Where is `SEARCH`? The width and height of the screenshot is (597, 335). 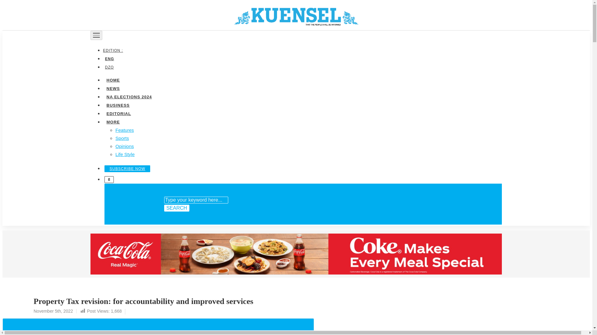 SEARCH is located at coordinates (177, 208).